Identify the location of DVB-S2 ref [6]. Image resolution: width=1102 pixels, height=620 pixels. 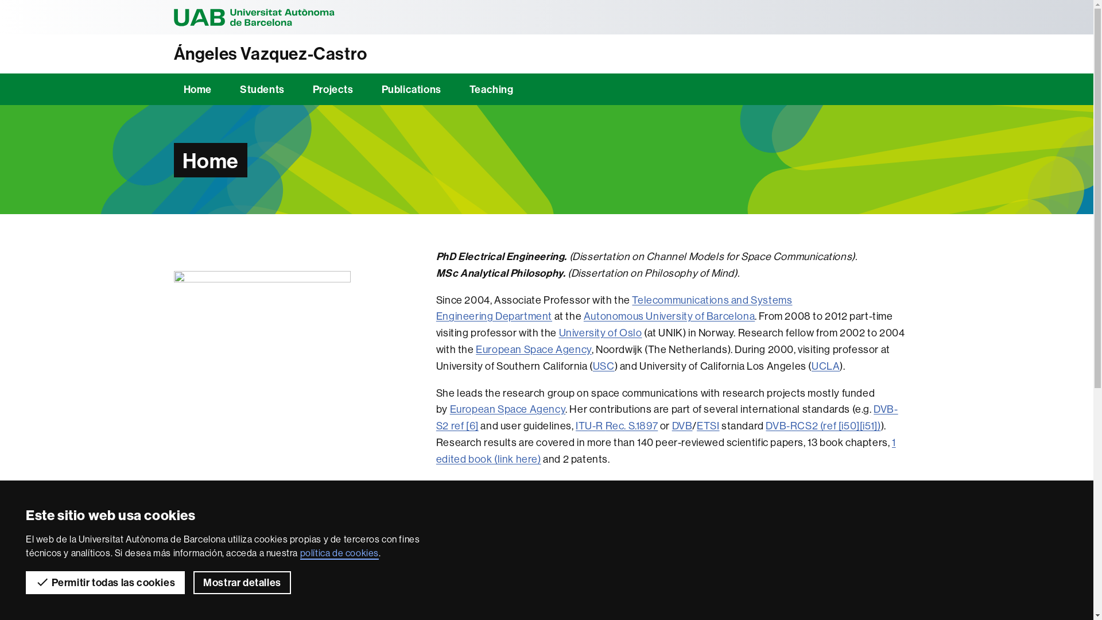
(667, 417).